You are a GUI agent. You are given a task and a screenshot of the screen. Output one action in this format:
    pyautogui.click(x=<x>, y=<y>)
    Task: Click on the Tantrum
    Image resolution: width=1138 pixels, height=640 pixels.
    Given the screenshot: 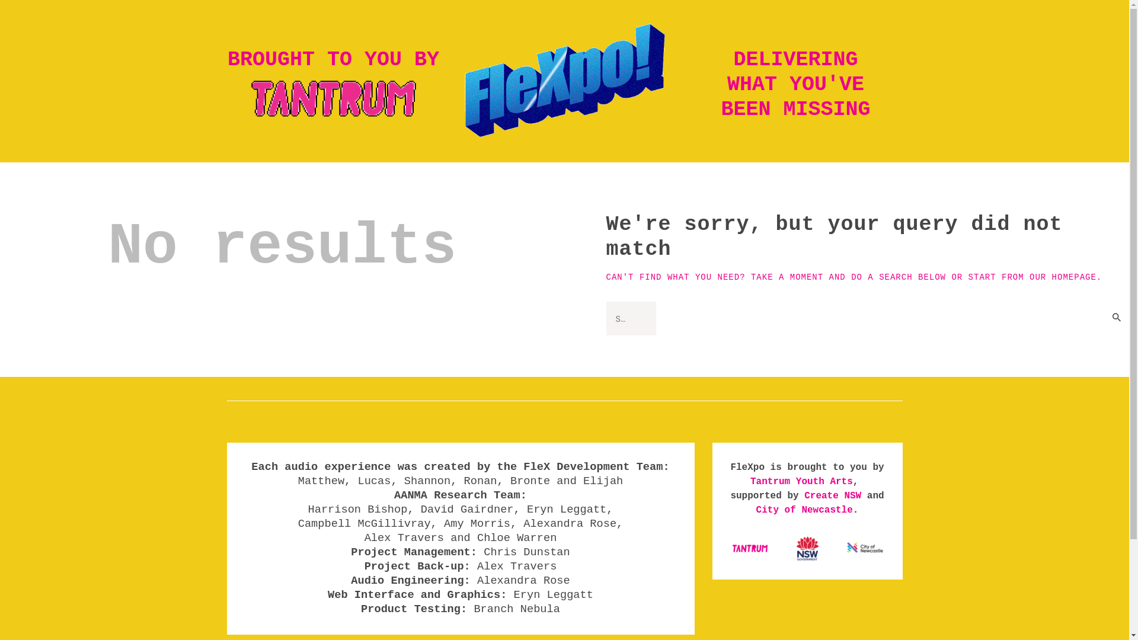 What is the action you would take?
    pyautogui.click(x=750, y=549)
    